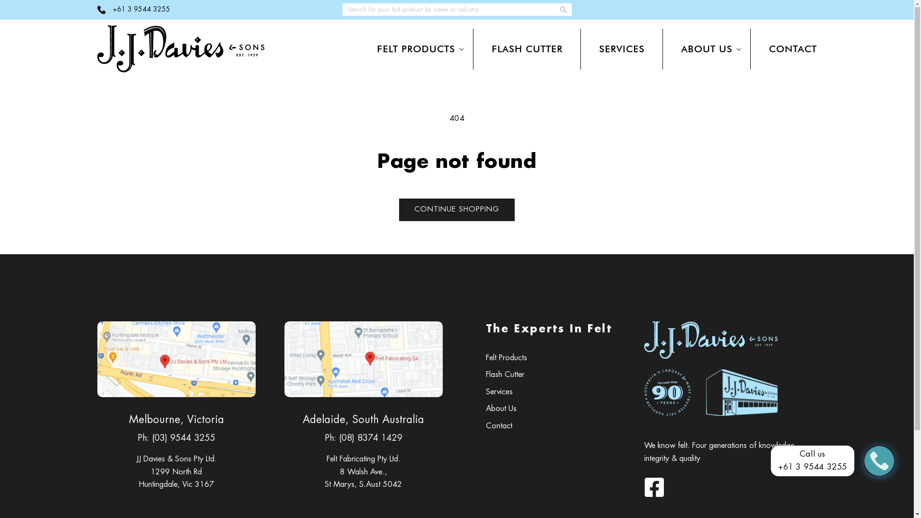  I want to click on Facebook, so click(654, 487).